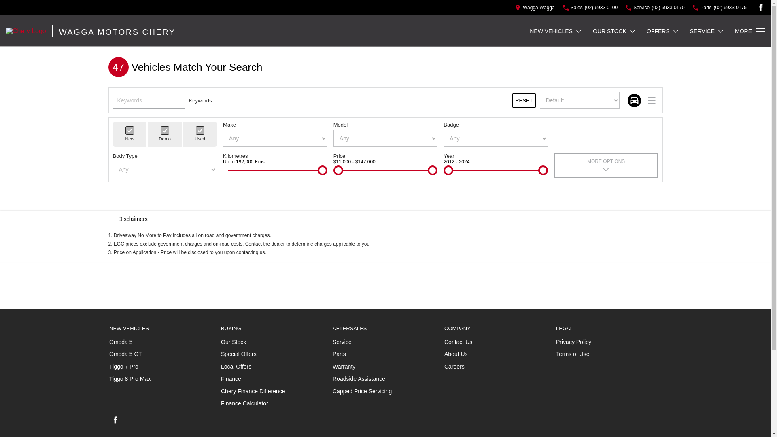 The height and width of the screenshot is (437, 777). I want to click on NEW VEHICLES, so click(556, 31).